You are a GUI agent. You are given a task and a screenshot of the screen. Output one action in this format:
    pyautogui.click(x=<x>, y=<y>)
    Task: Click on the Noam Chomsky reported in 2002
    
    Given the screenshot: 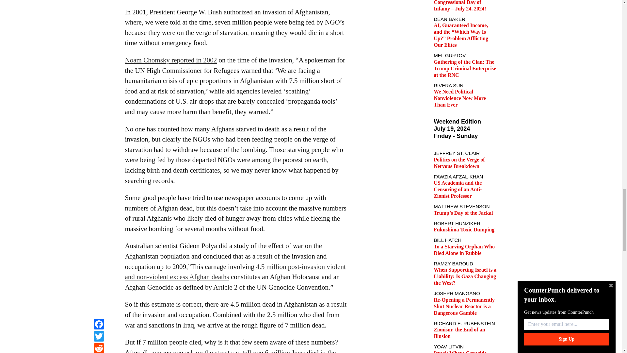 What is the action you would take?
    pyautogui.click(x=171, y=60)
    